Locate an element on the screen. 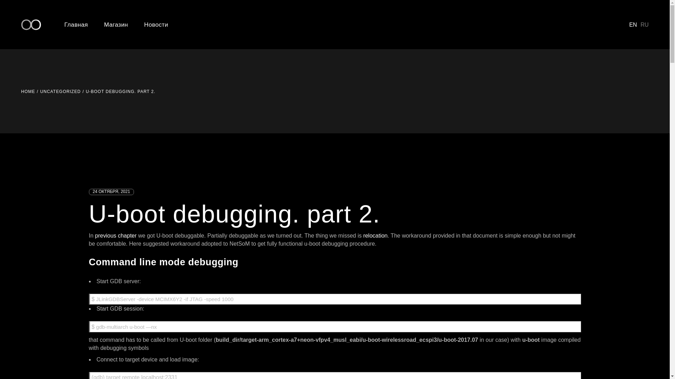 The height and width of the screenshot is (379, 675). HOME is located at coordinates (28, 91).